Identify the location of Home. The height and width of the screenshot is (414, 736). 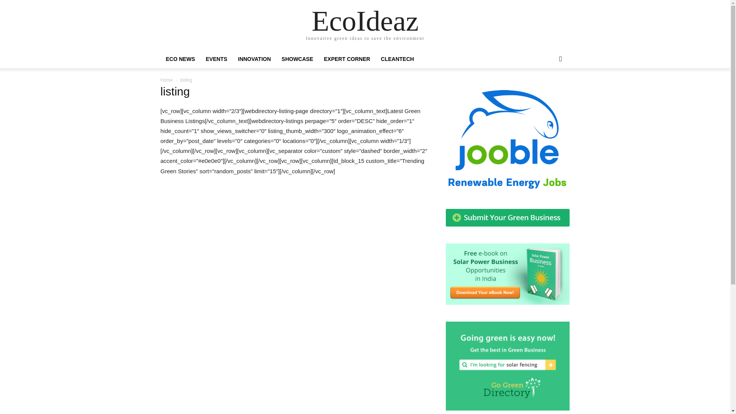
(166, 80).